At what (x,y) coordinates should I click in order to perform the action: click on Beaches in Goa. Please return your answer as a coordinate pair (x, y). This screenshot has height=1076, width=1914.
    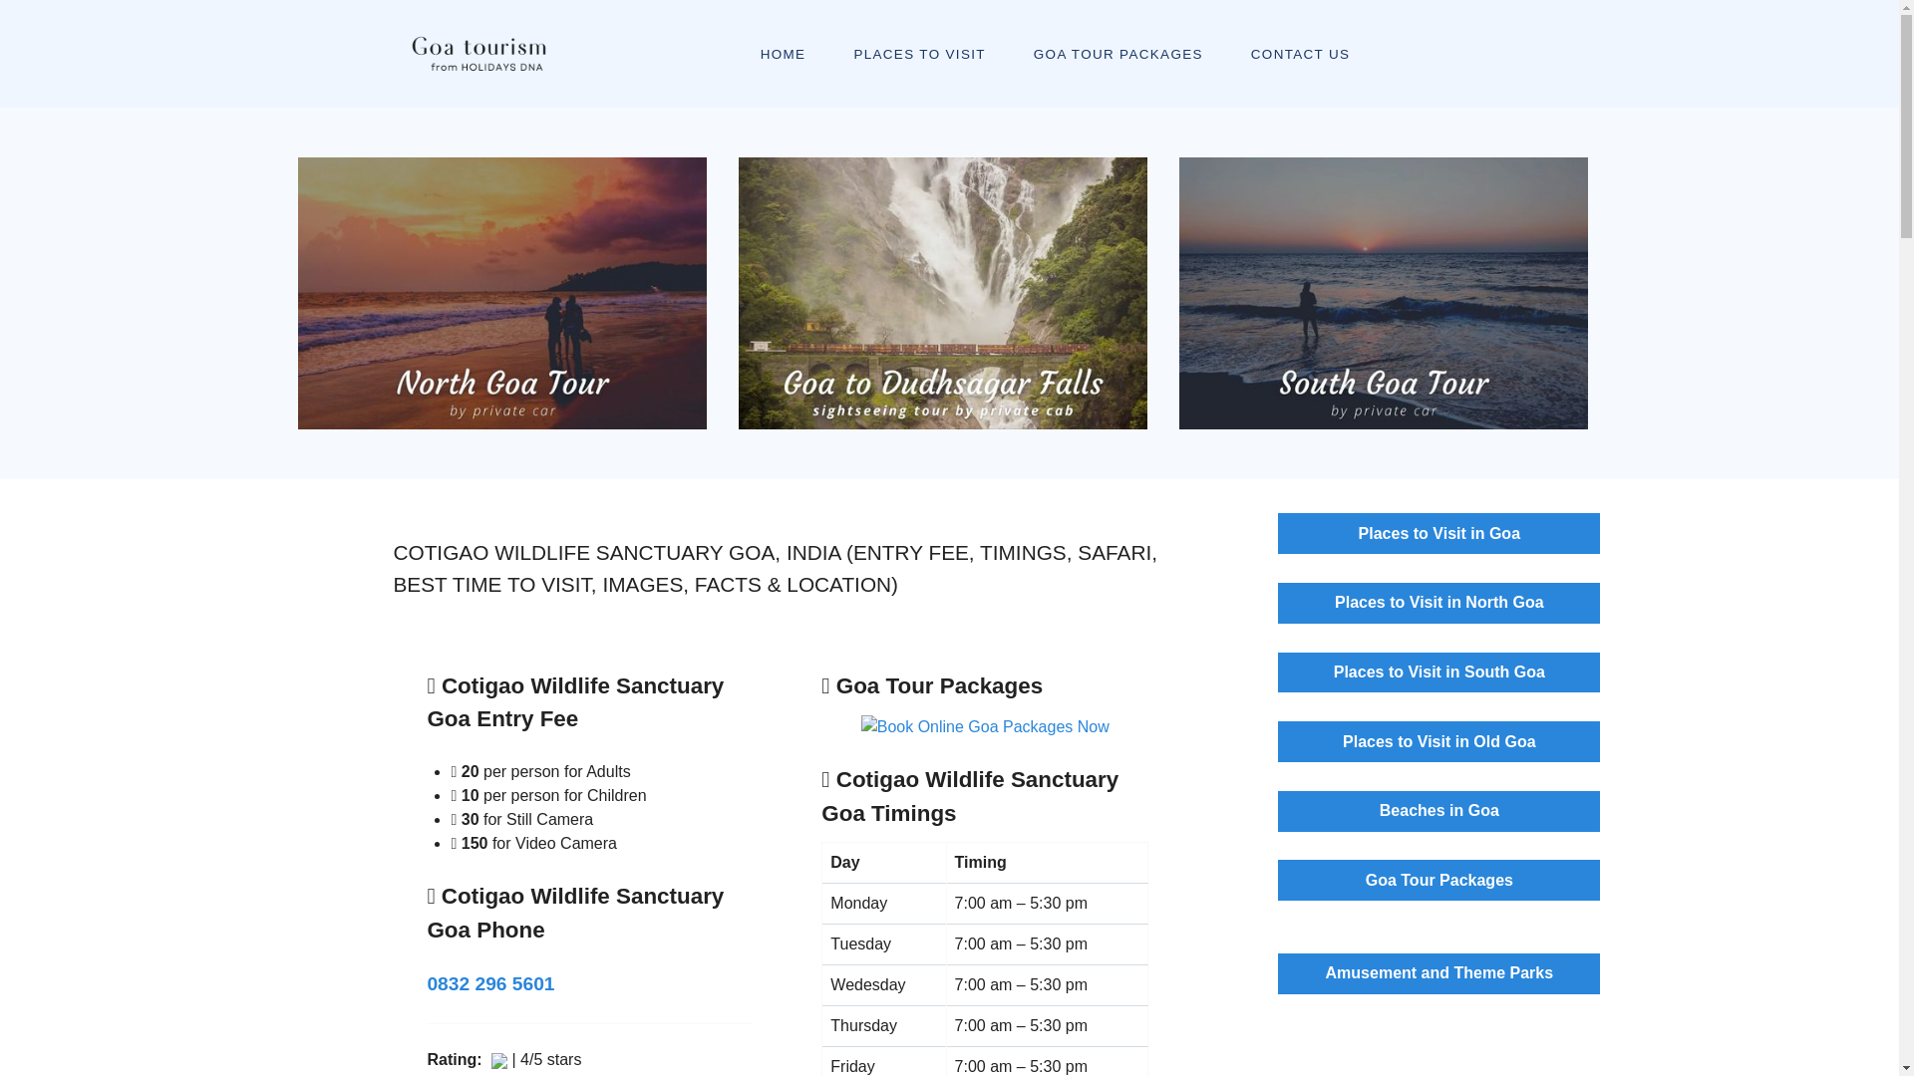
    Looking at the image, I should click on (1439, 811).